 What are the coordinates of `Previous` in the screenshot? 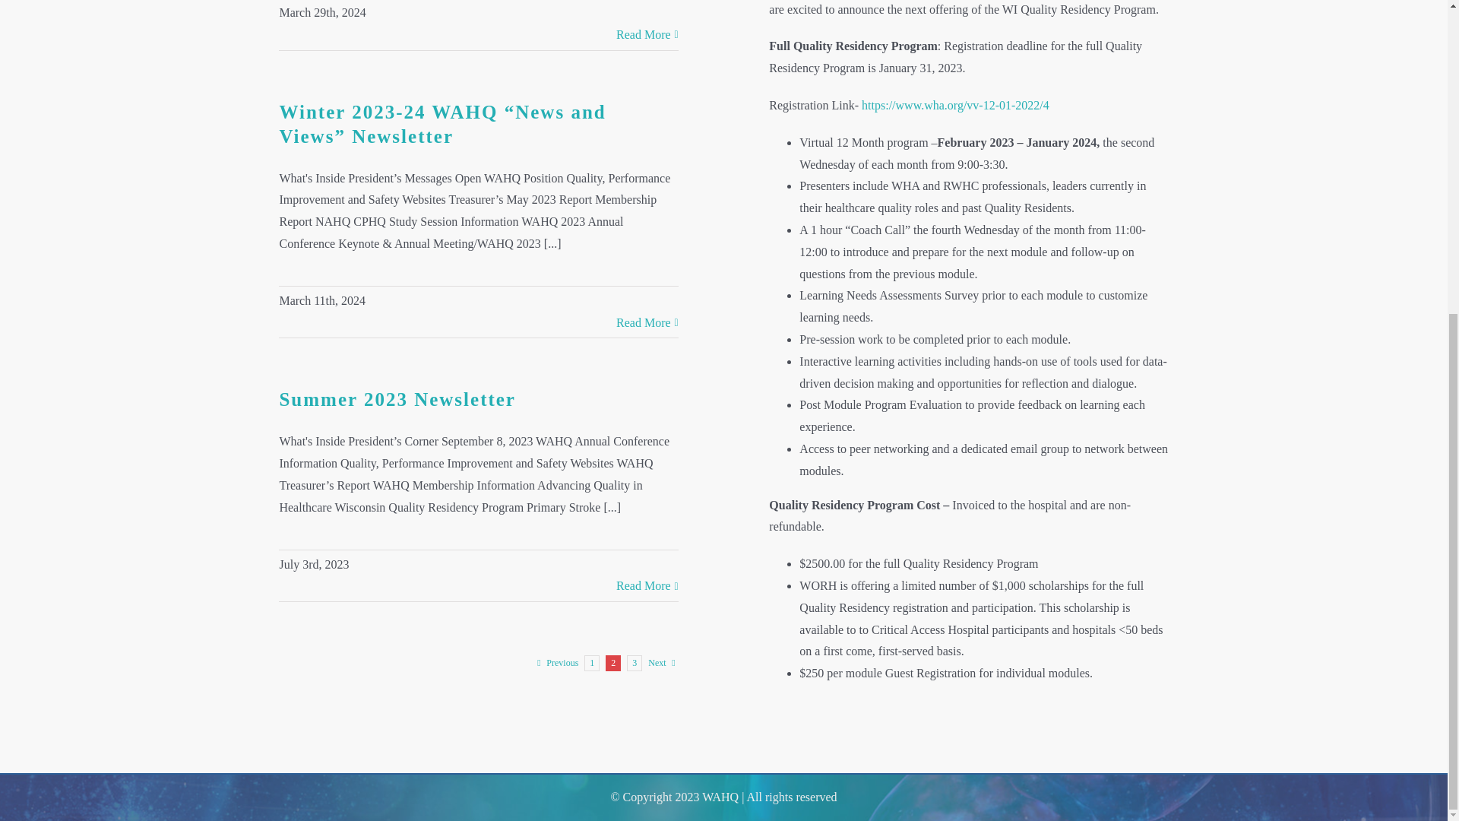 It's located at (562, 663).